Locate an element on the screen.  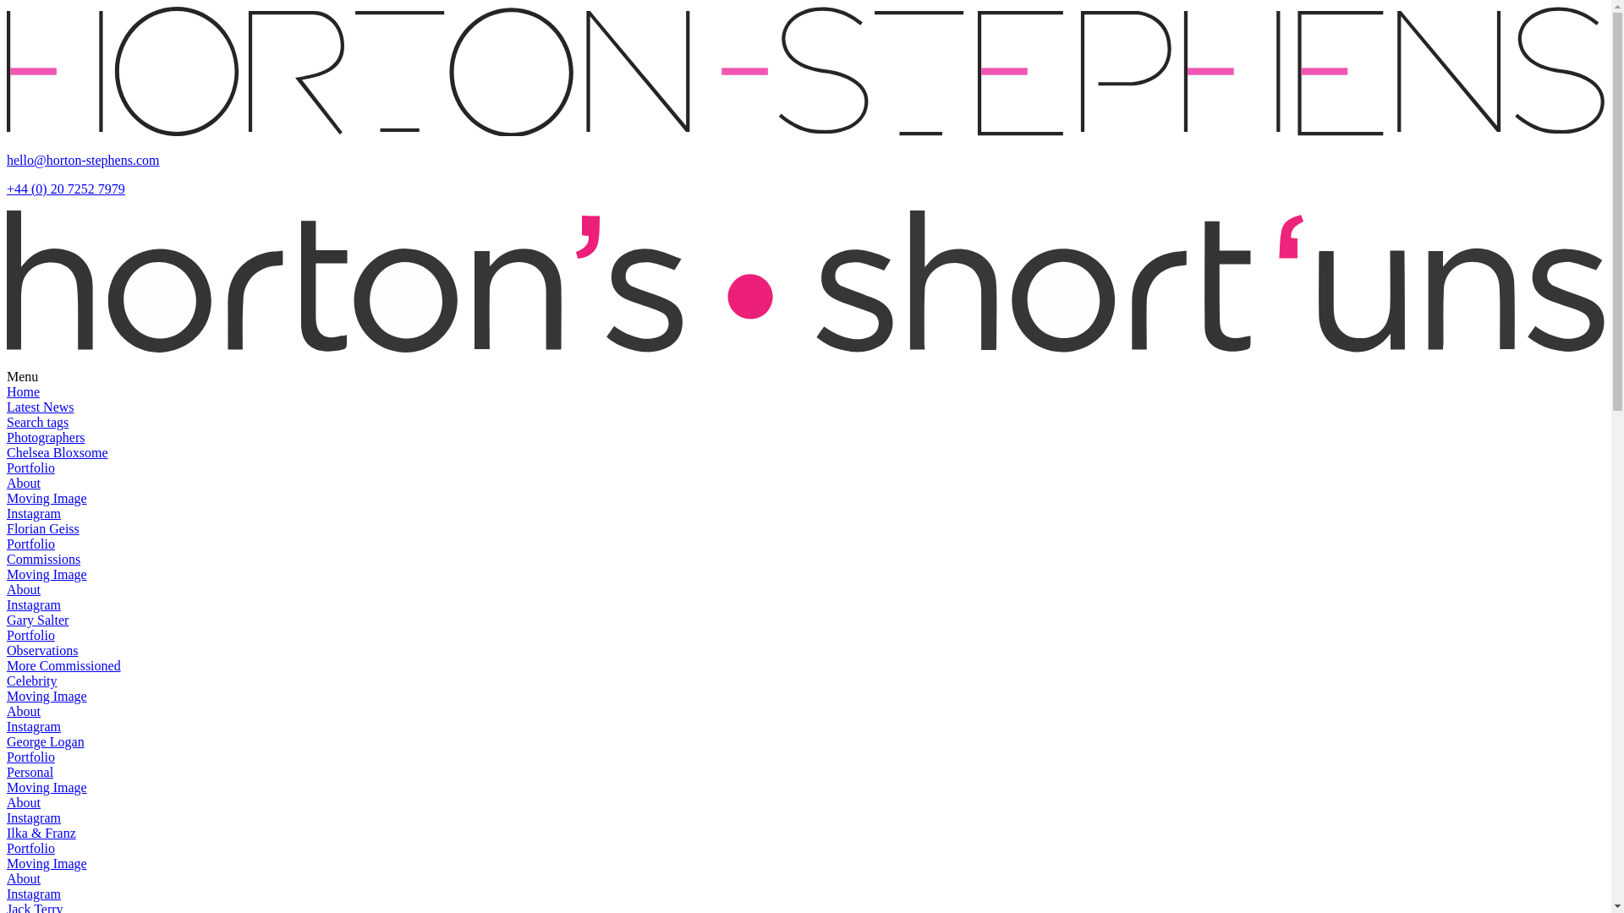
About is located at coordinates (24, 801).